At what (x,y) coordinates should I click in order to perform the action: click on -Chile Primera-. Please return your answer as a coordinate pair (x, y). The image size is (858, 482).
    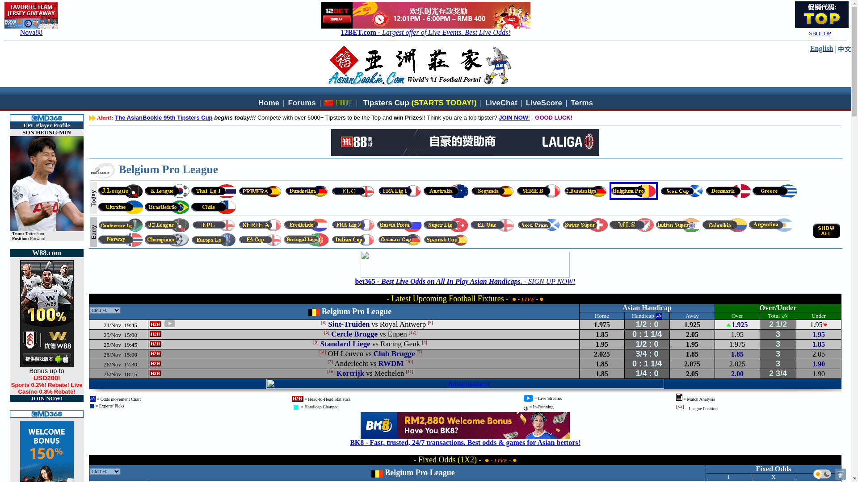
    Looking at the image, I should click on (214, 207).